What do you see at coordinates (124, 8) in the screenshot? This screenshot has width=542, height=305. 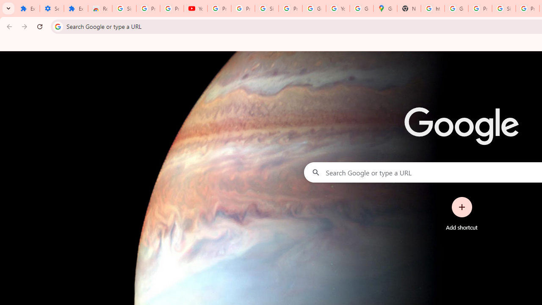 I see `Sign in - Google Accounts` at bounding box center [124, 8].